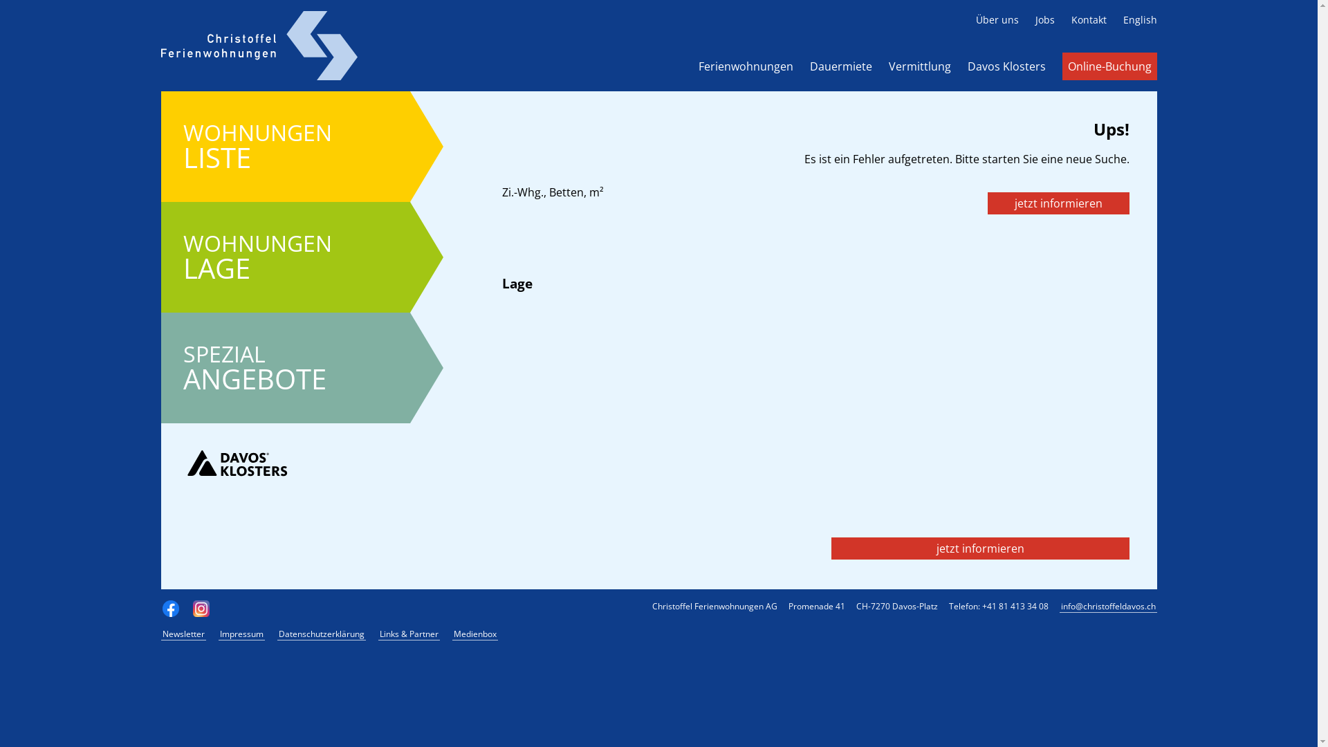 This screenshot has width=1328, height=747. Describe the element at coordinates (285, 147) in the screenshot. I see `WOHNUNGEN
LISTE` at that location.